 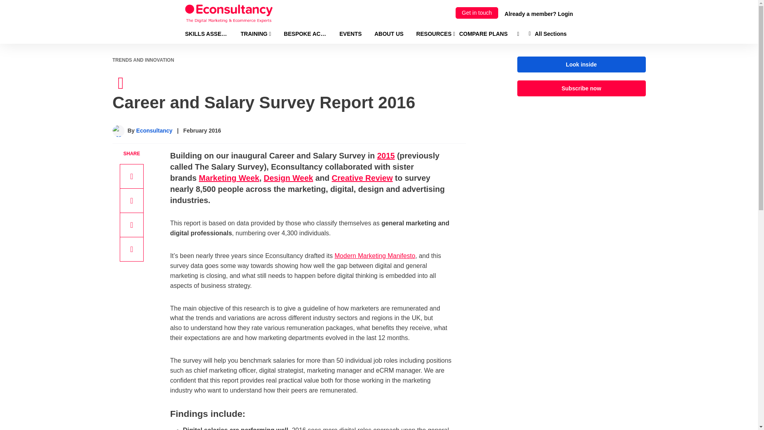 I want to click on TRAINING, so click(x=255, y=33).